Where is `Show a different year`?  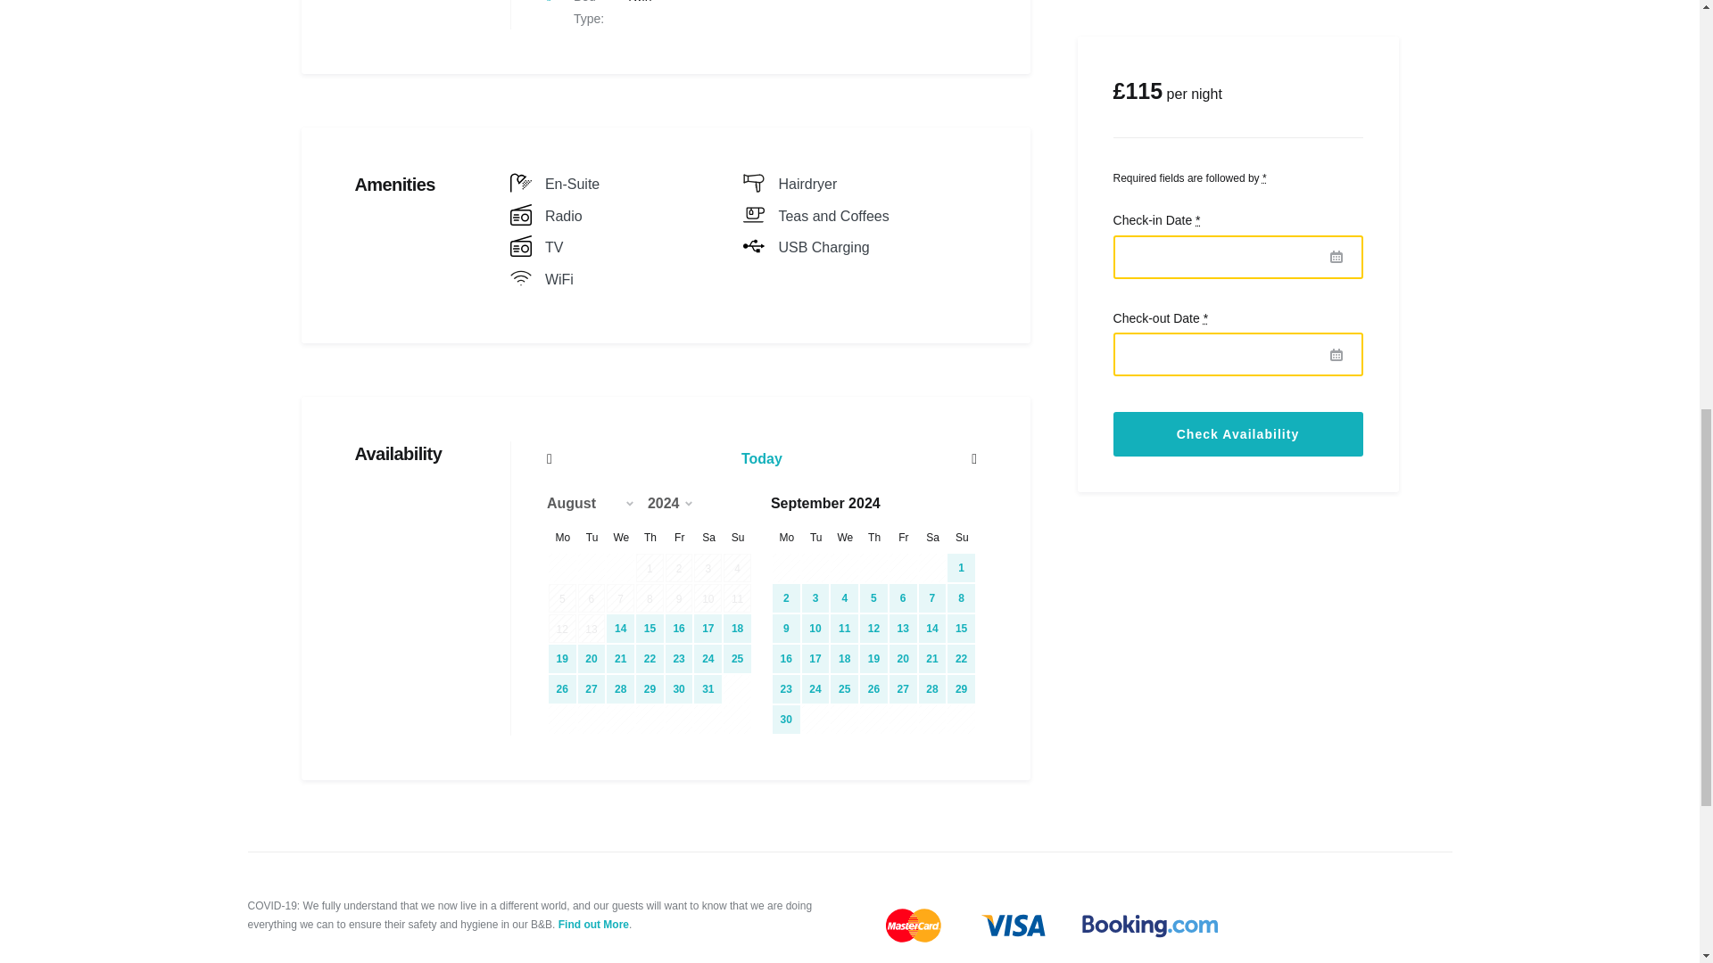 Show a different year is located at coordinates (676, 504).